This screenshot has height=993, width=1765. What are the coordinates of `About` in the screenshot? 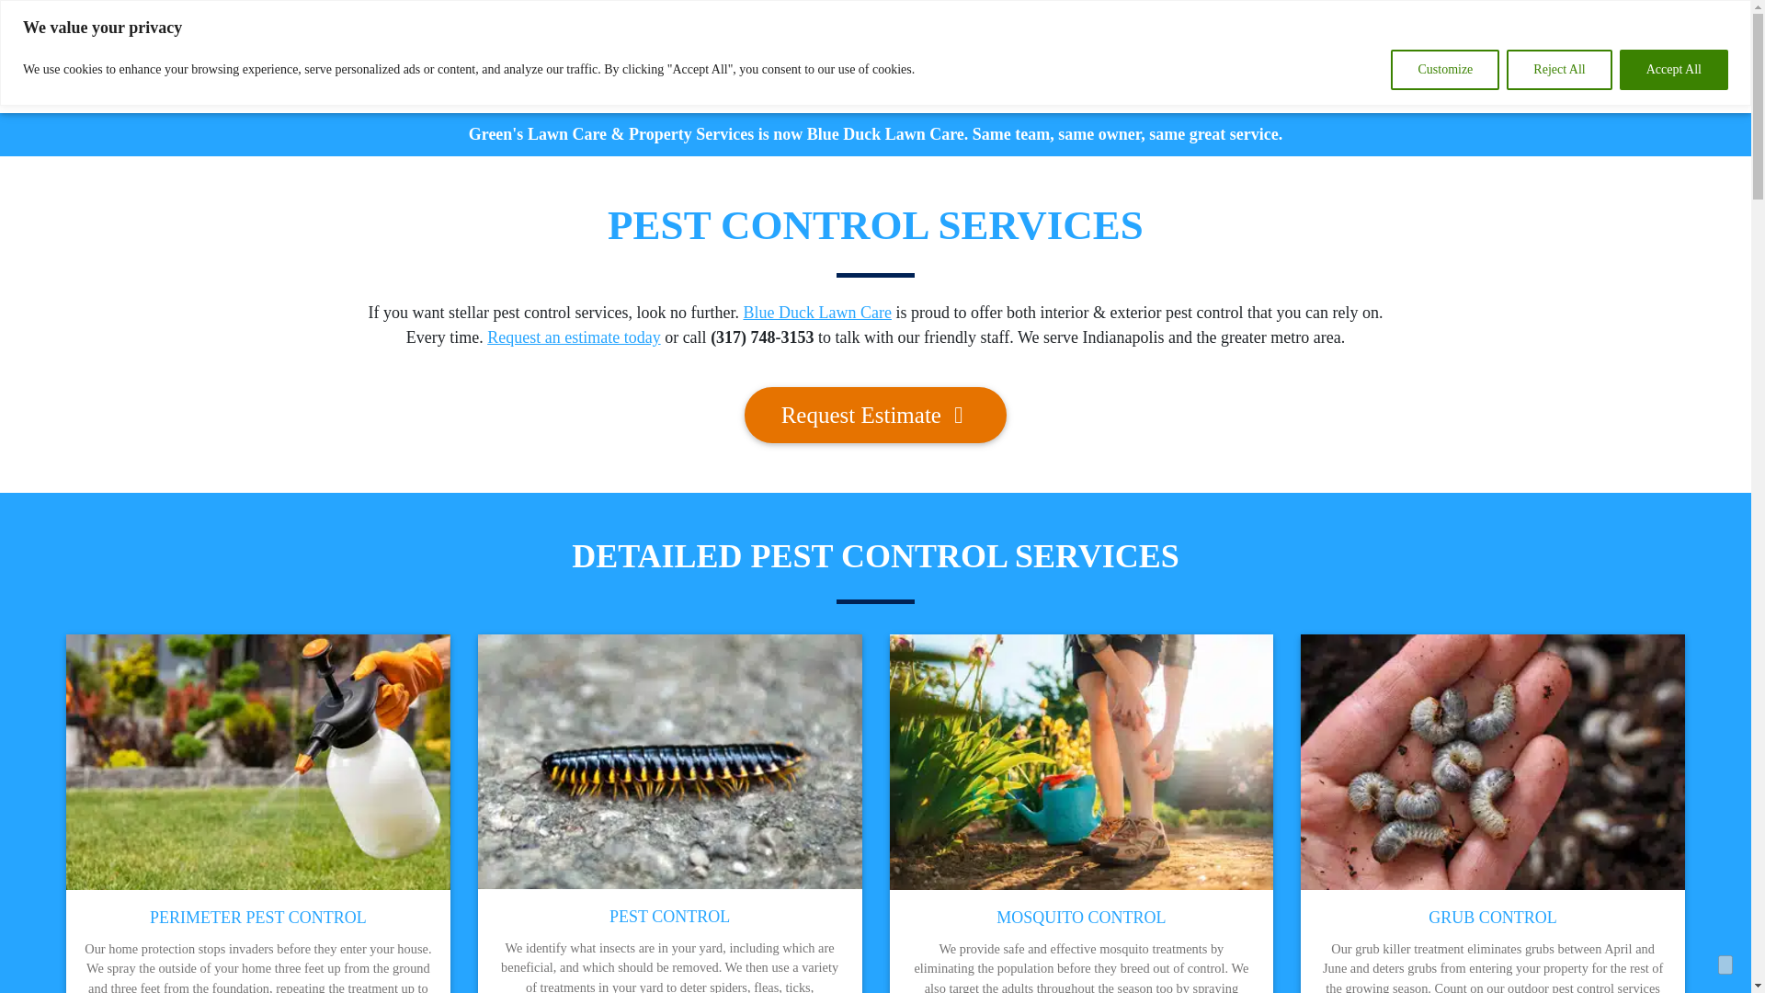 It's located at (1109, 49).